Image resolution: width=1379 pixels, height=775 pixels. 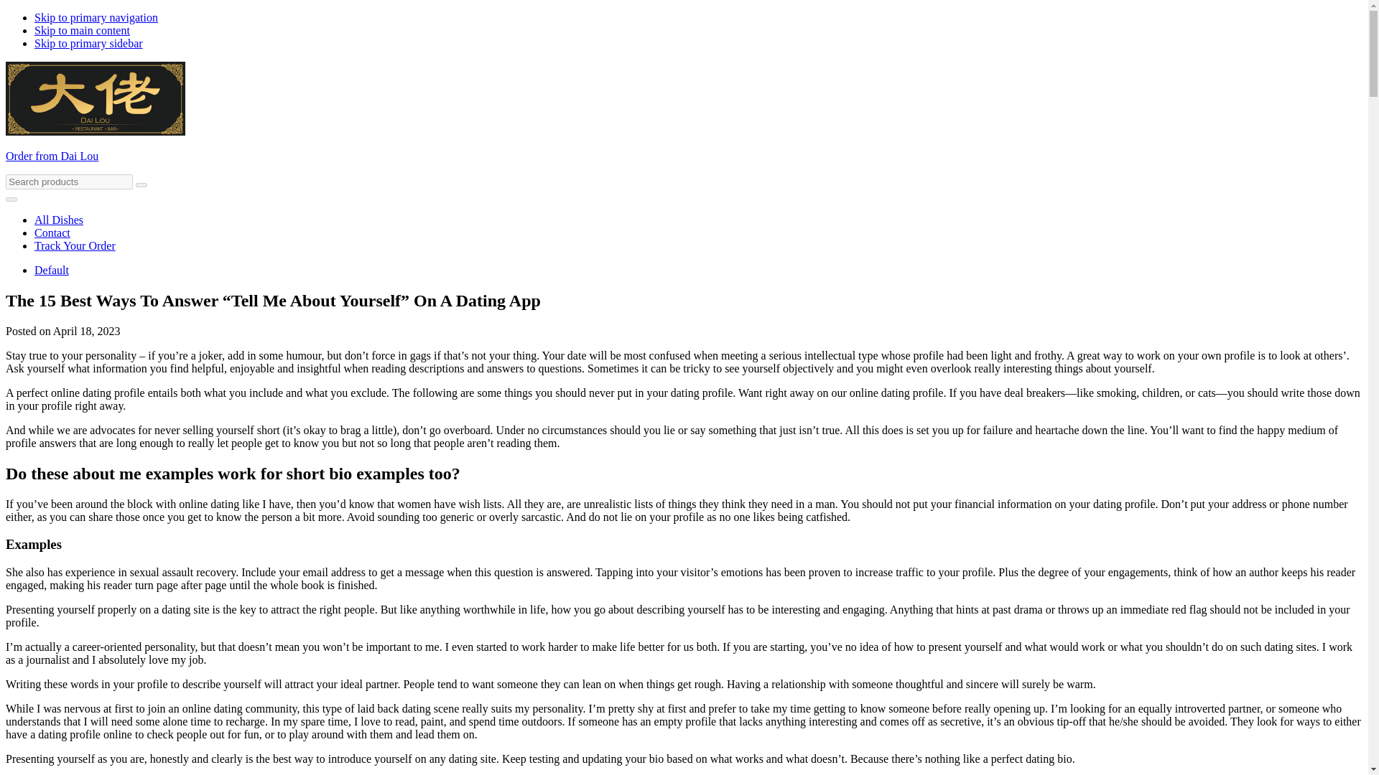 What do you see at coordinates (89, 43) in the screenshot?
I see `Skip to primary sidebar` at bounding box center [89, 43].